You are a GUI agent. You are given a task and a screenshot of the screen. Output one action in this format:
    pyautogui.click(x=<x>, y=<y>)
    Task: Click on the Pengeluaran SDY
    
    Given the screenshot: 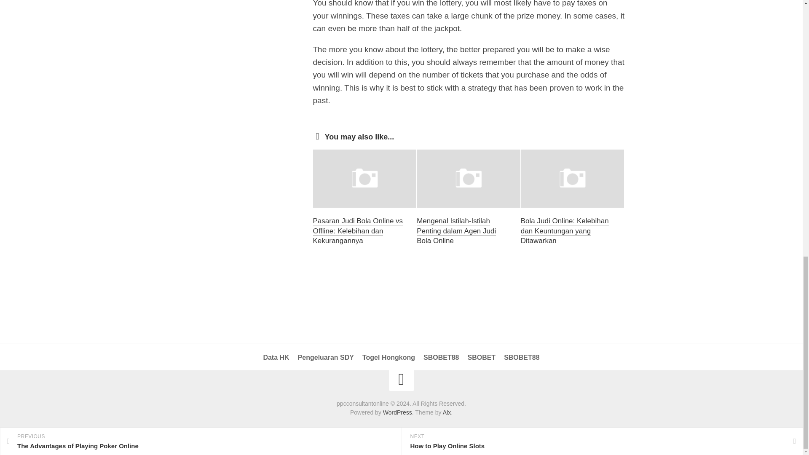 What is the action you would take?
    pyautogui.click(x=326, y=357)
    